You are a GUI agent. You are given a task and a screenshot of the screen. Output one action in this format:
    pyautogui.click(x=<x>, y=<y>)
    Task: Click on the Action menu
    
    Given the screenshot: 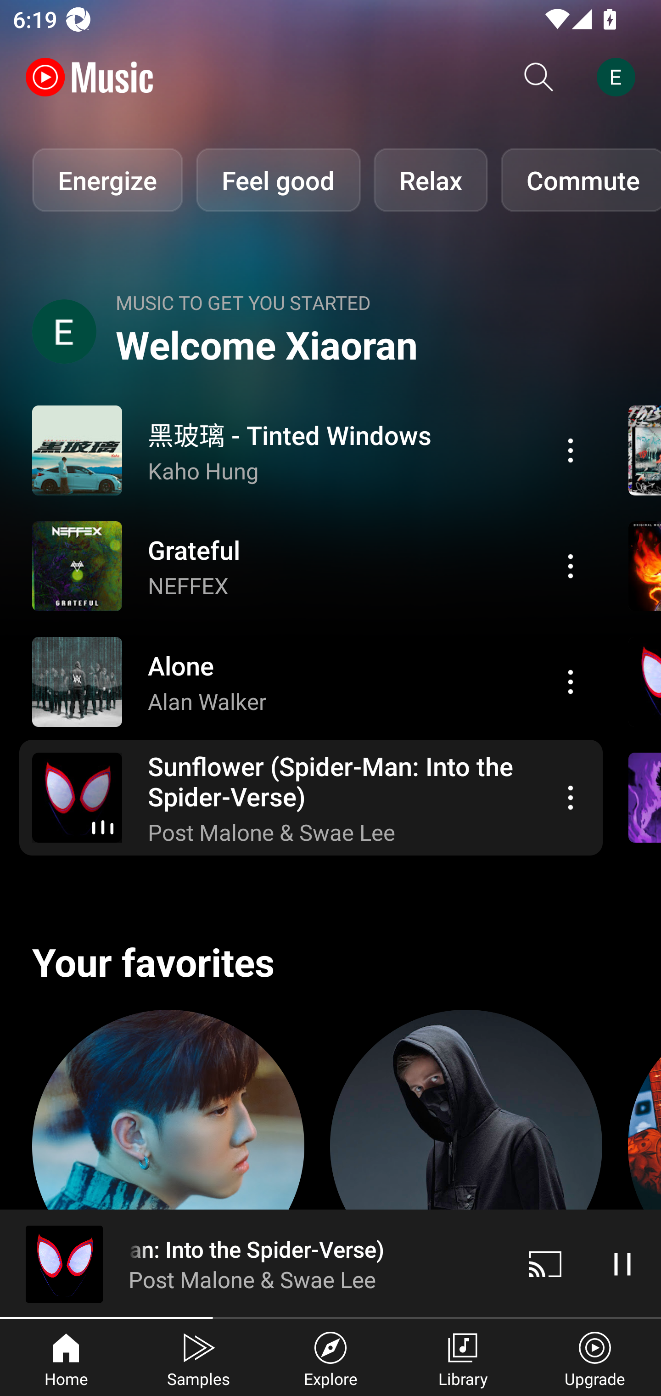 What is the action you would take?
    pyautogui.click(x=571, y=681)
    